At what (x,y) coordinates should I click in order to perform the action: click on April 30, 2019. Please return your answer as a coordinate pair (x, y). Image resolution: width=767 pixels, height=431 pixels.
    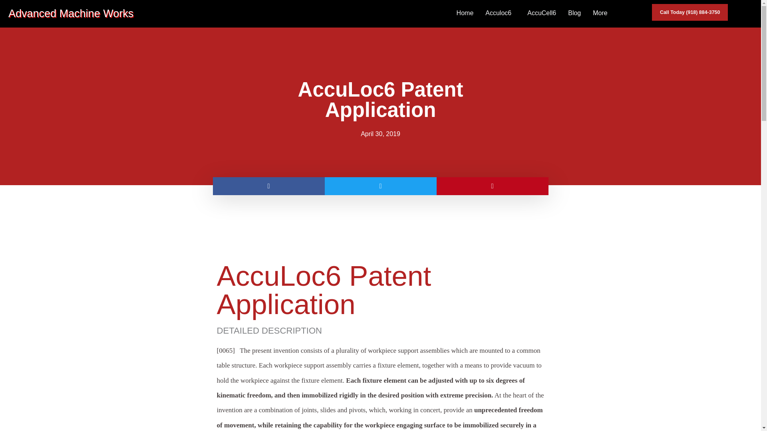
    Looking at the image, I should click on (380, 134).